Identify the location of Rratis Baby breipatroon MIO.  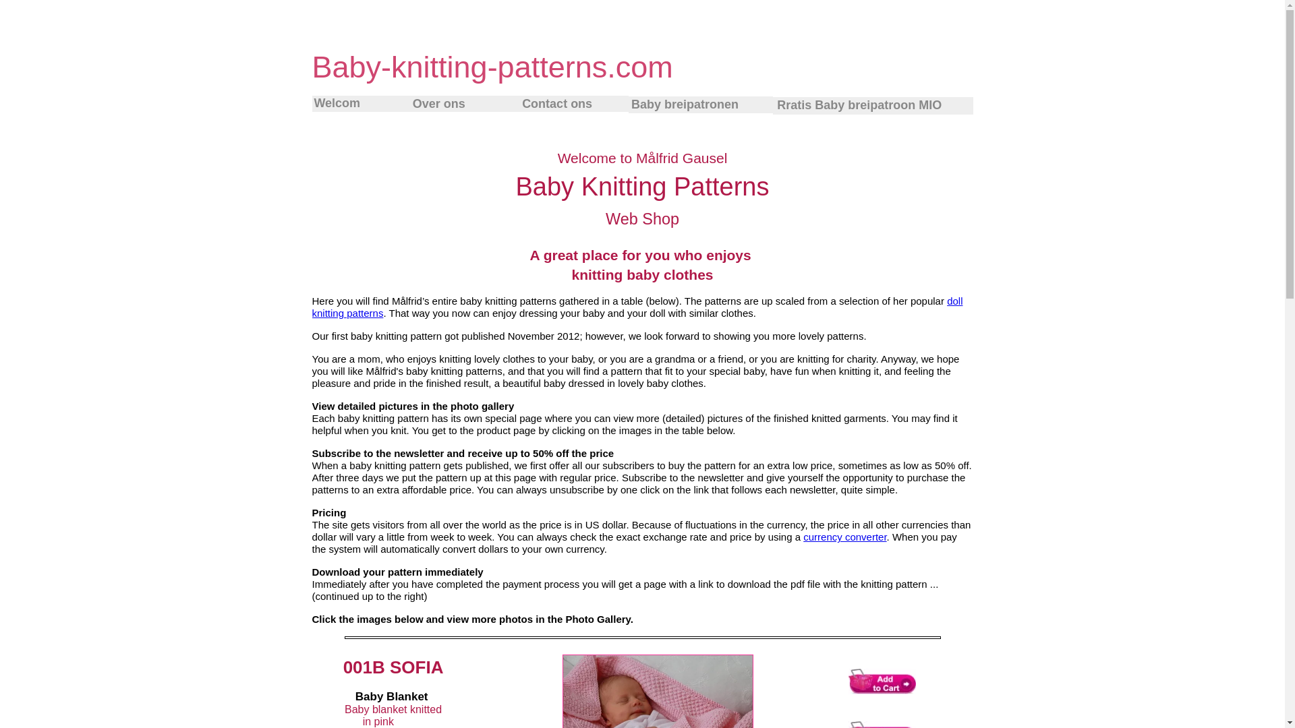
(873, 105).